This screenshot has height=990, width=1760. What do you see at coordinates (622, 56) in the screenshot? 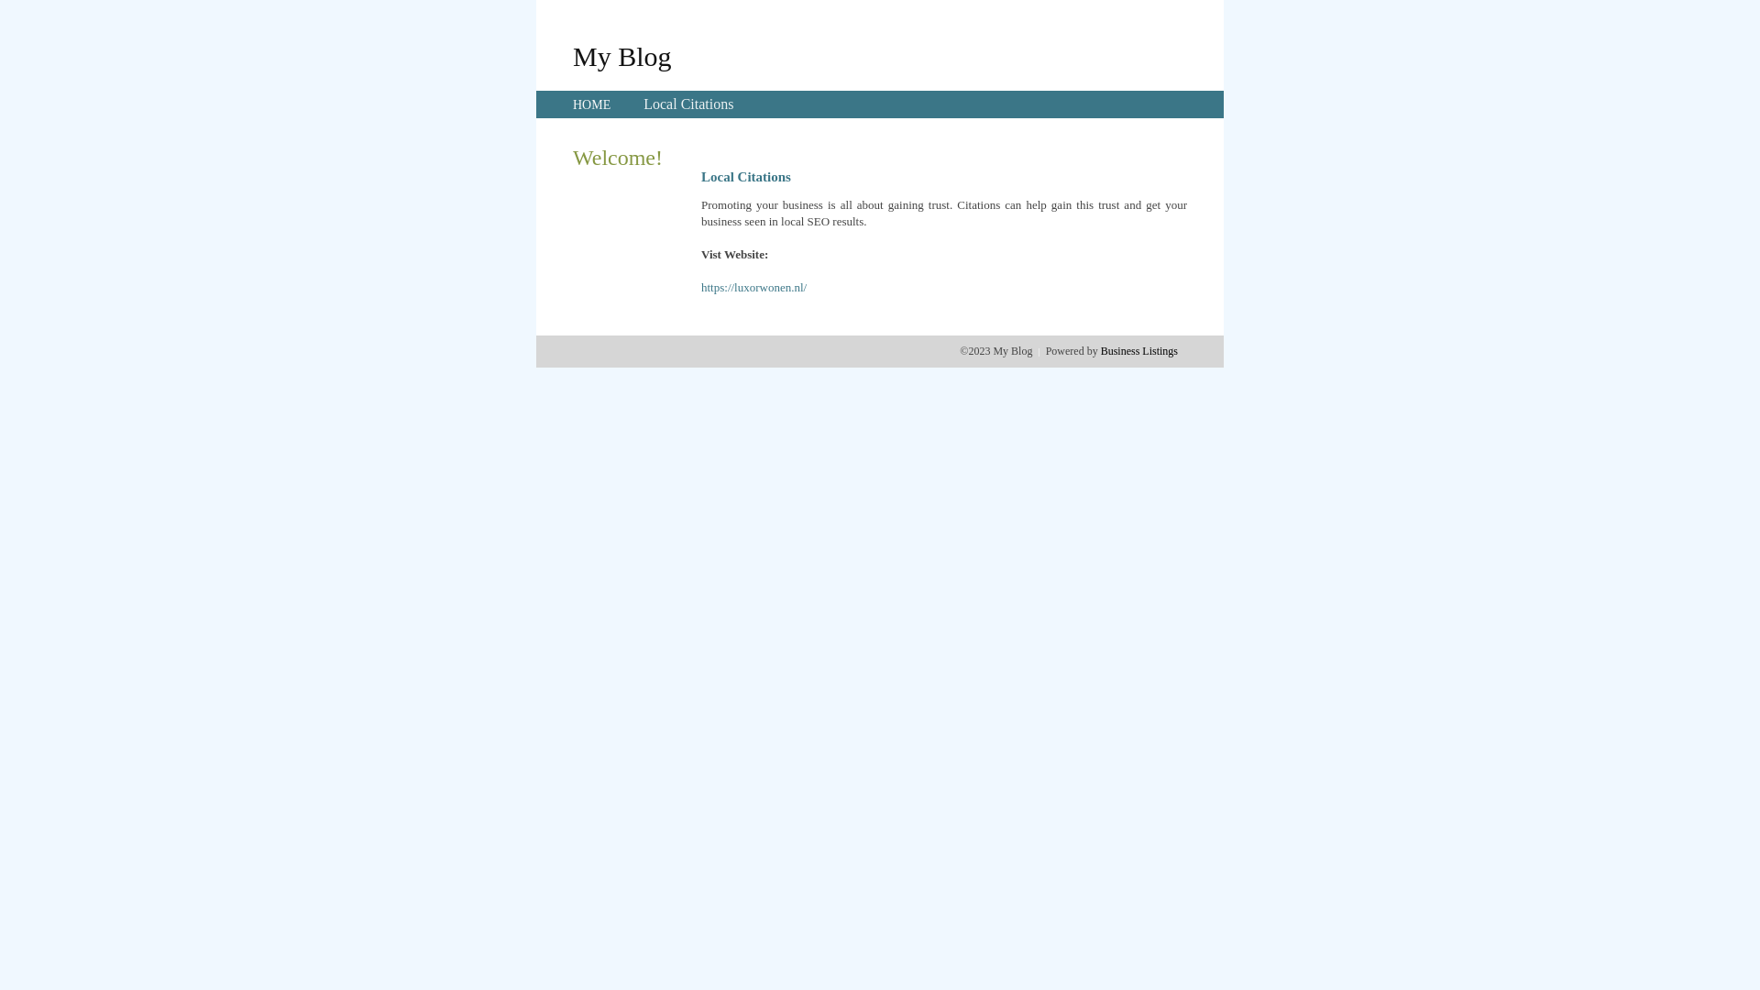
I see `My Blog` at bounding box center [622, 56].